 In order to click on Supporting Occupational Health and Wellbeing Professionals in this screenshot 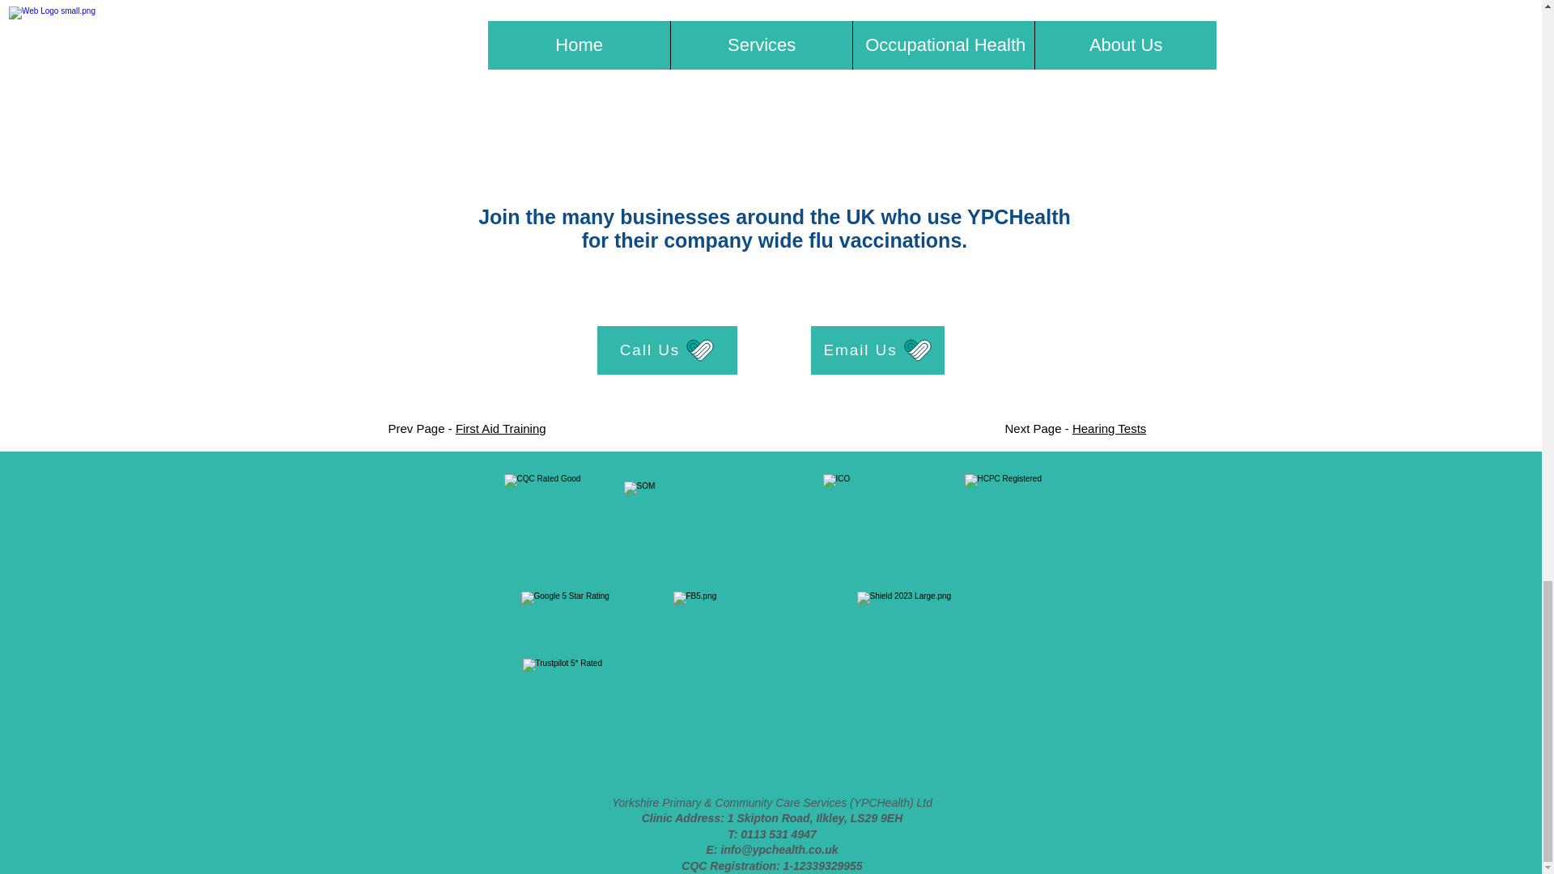, I will do `click(707, 522)`.